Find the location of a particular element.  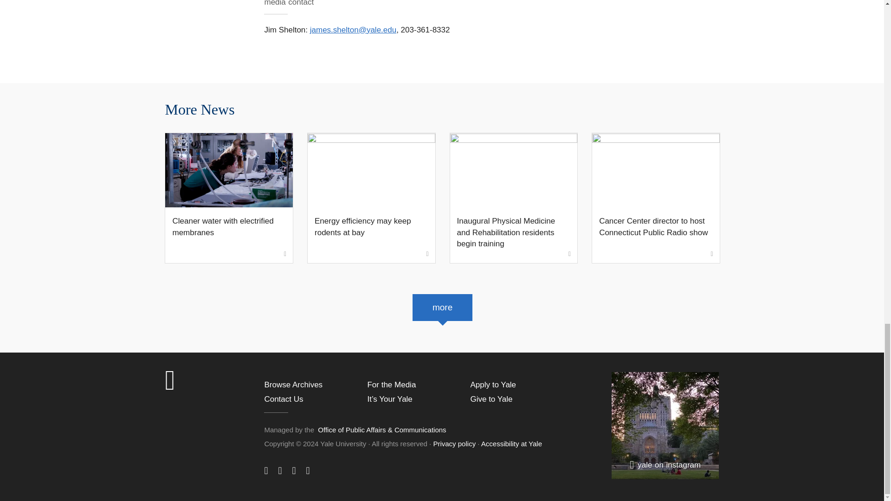

Cancer Center director to host Connecticut Public Radio show is located at coordinates (655, 198).